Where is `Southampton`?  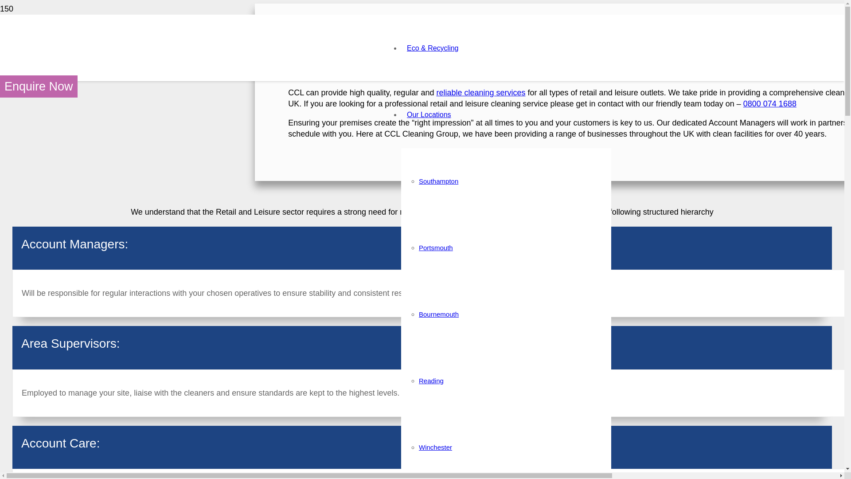
Southampton is located at coordinates (438, 181).